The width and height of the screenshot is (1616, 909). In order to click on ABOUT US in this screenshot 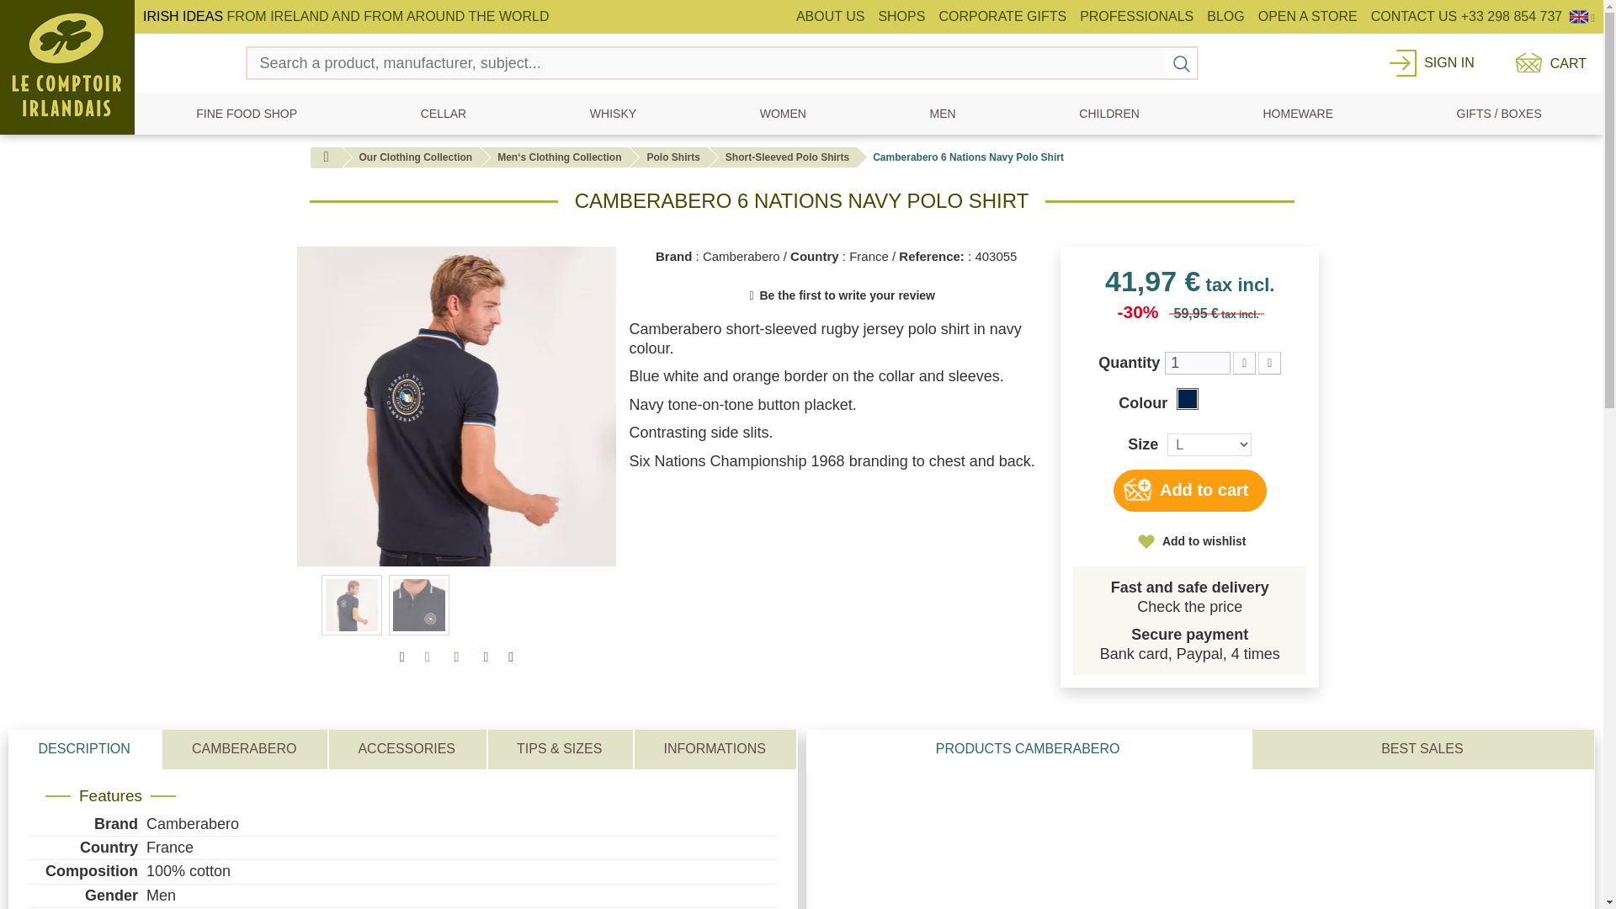, I will do `click(831, 17)`.